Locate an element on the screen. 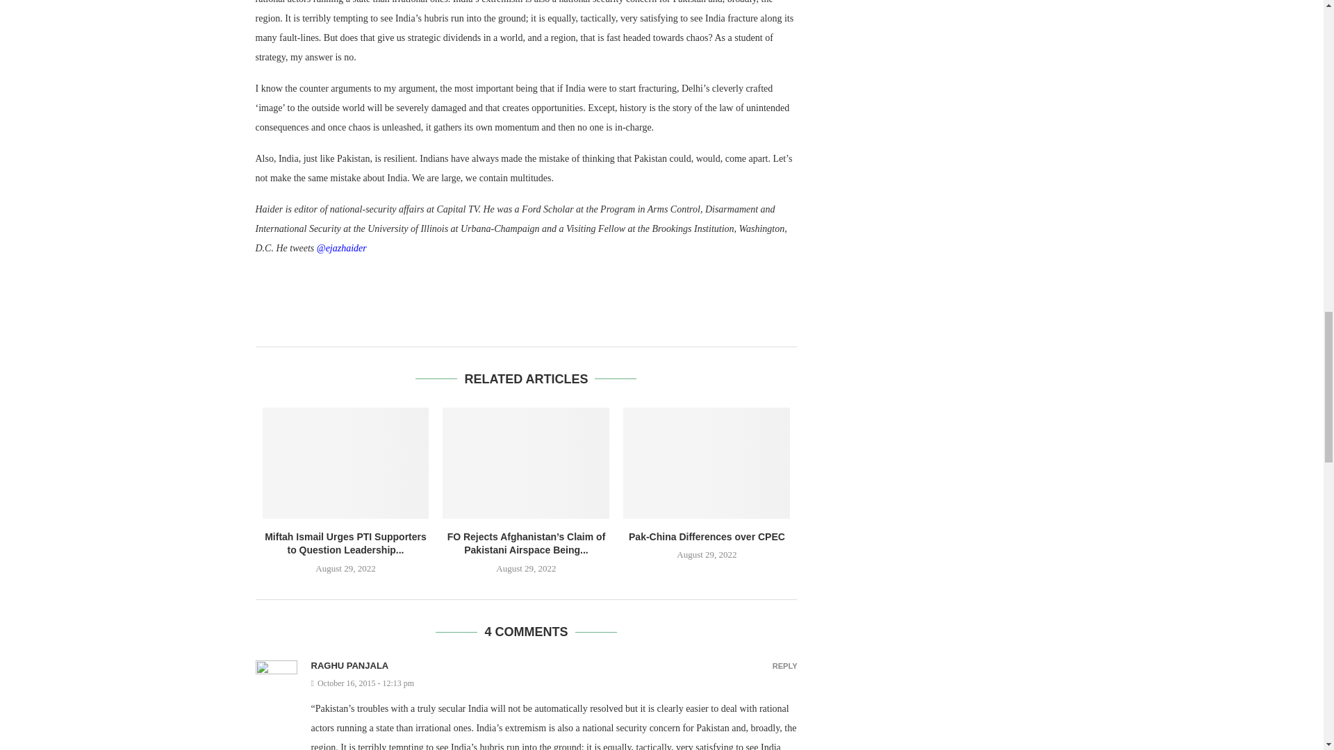 This screenshot has width=1334, height=750. Pak-China Differences over CPEC is located at coordinates (706, 463).